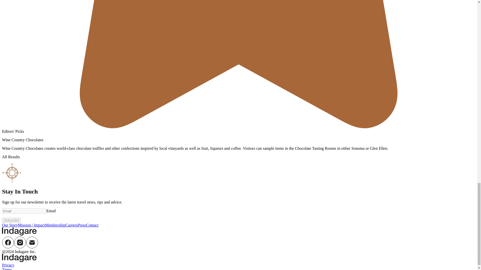  What do you see at coordinates (71, 225) in the screenshot?
I see `Careers` at bounding box center [71, 225].